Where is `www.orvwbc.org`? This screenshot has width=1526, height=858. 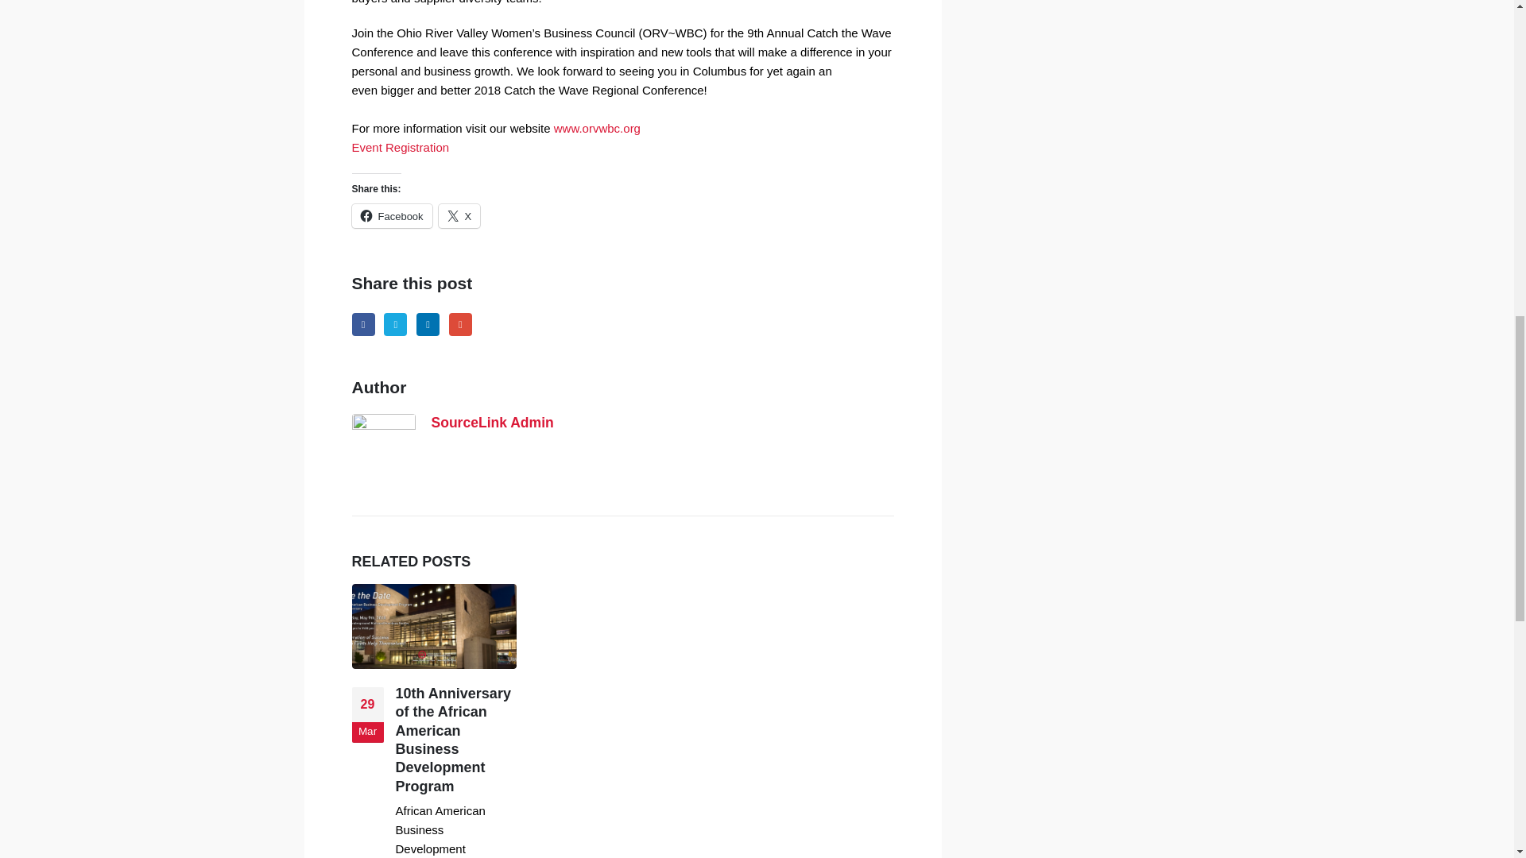
www.orvwbc.org is located at coordinates (597, 128).